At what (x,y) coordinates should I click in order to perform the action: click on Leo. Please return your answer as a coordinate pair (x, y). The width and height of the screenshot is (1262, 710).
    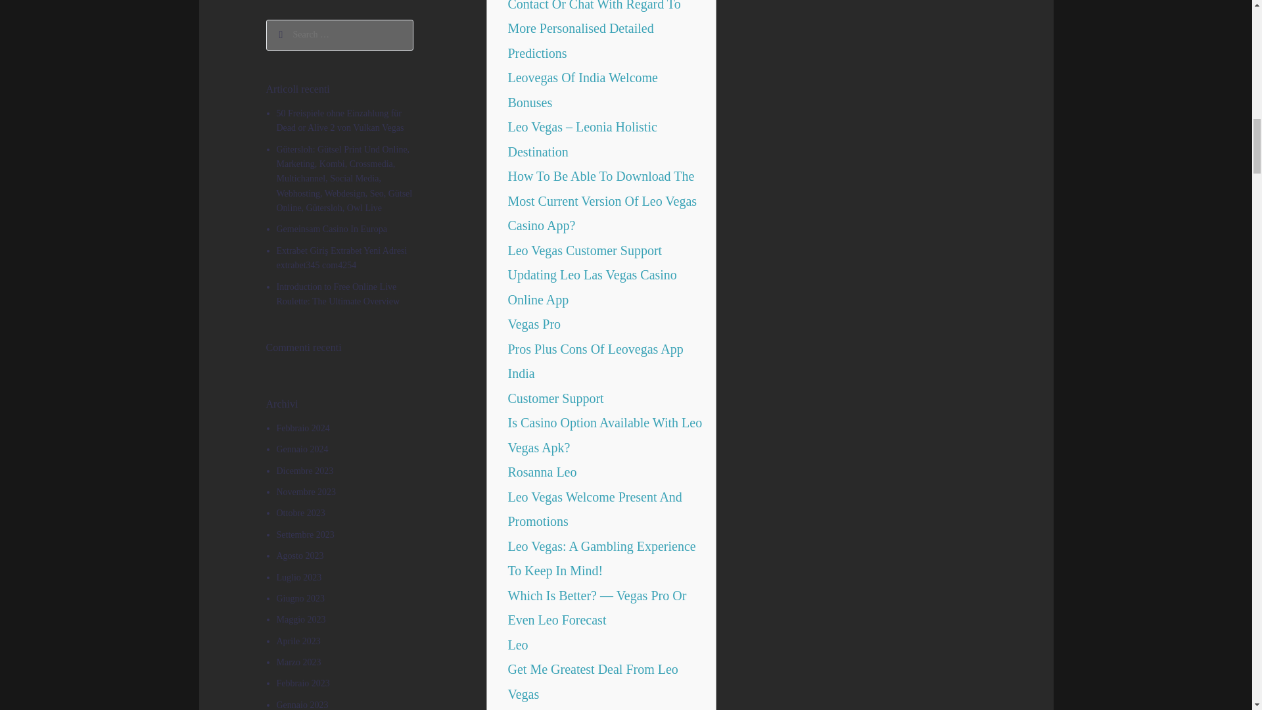
    Looking at the image, I should click on (517, 644).